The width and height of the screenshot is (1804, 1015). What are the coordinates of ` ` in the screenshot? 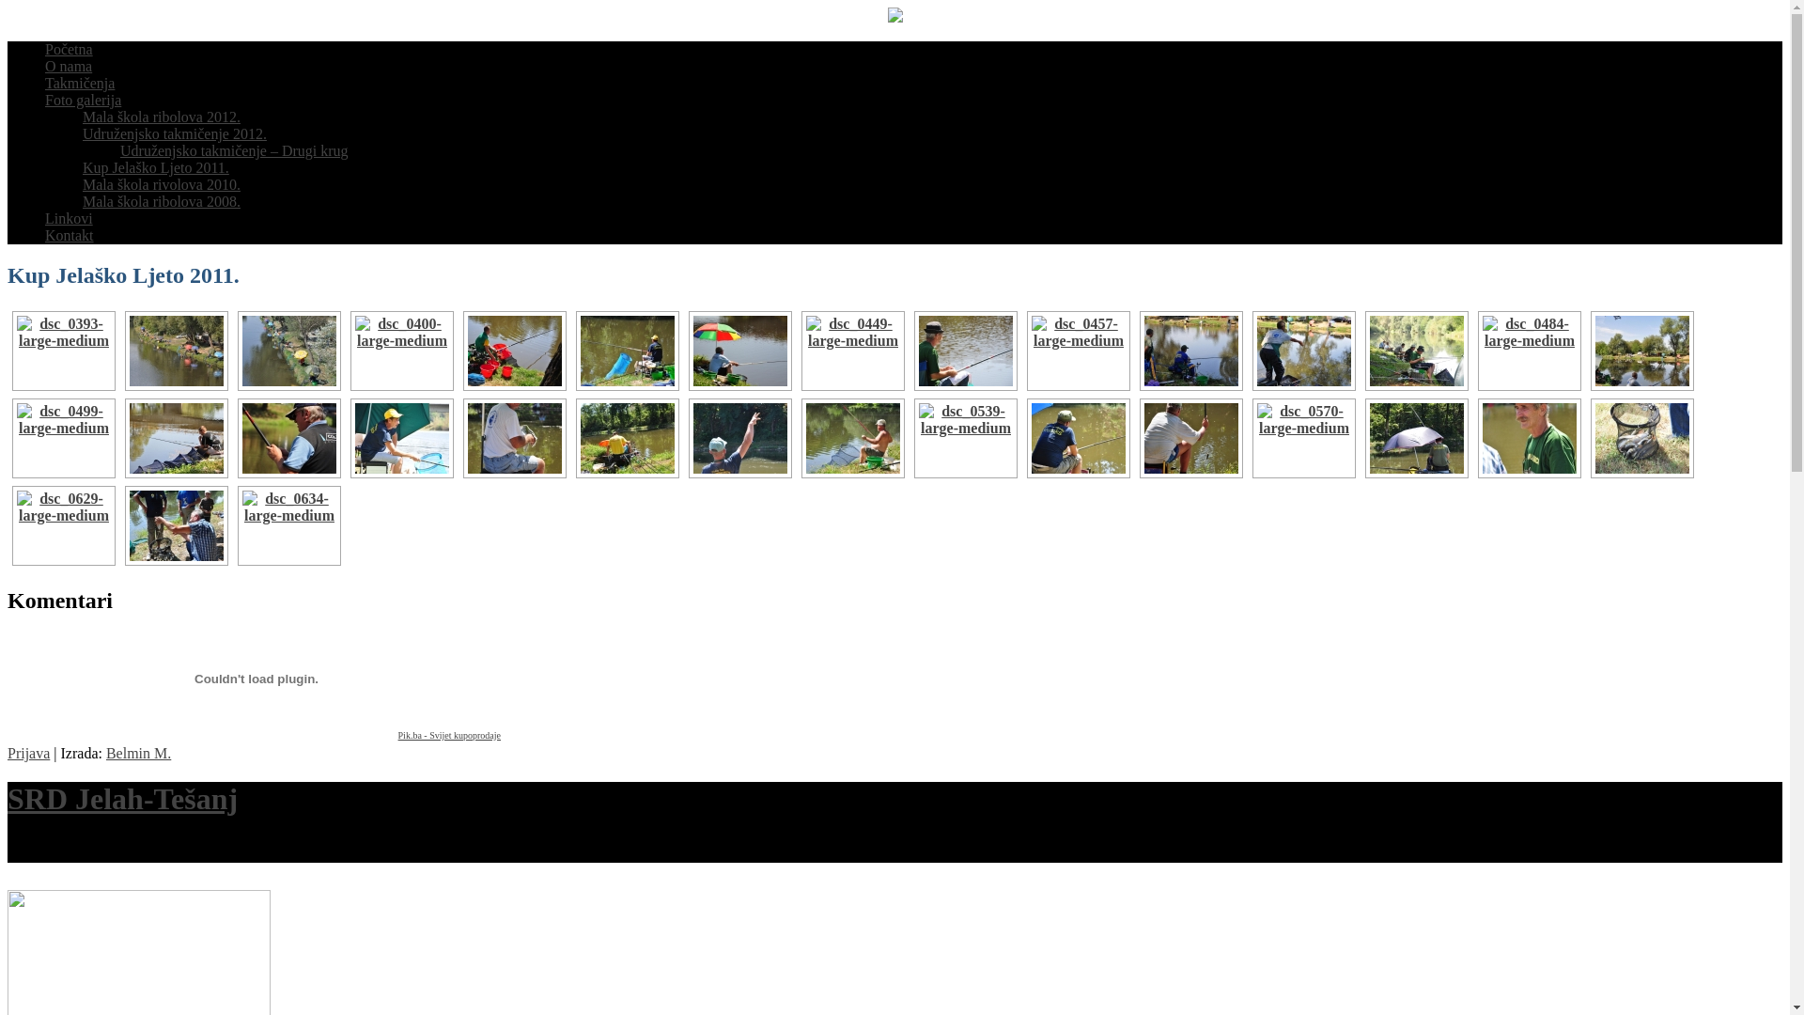 It's located at (851, 351).